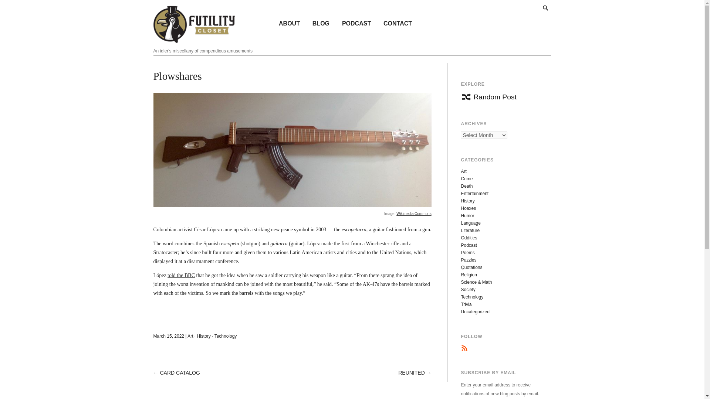  Describe the element at coordinates (203, 336) in the screenshot. I see `History` at that location.